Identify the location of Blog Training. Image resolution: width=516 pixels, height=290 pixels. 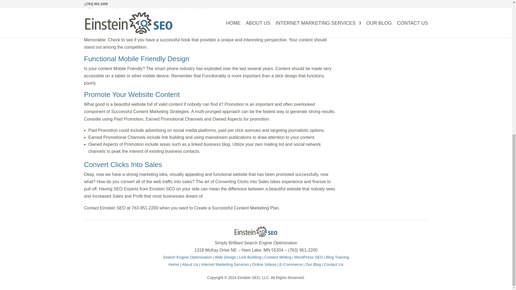
(338, 257).